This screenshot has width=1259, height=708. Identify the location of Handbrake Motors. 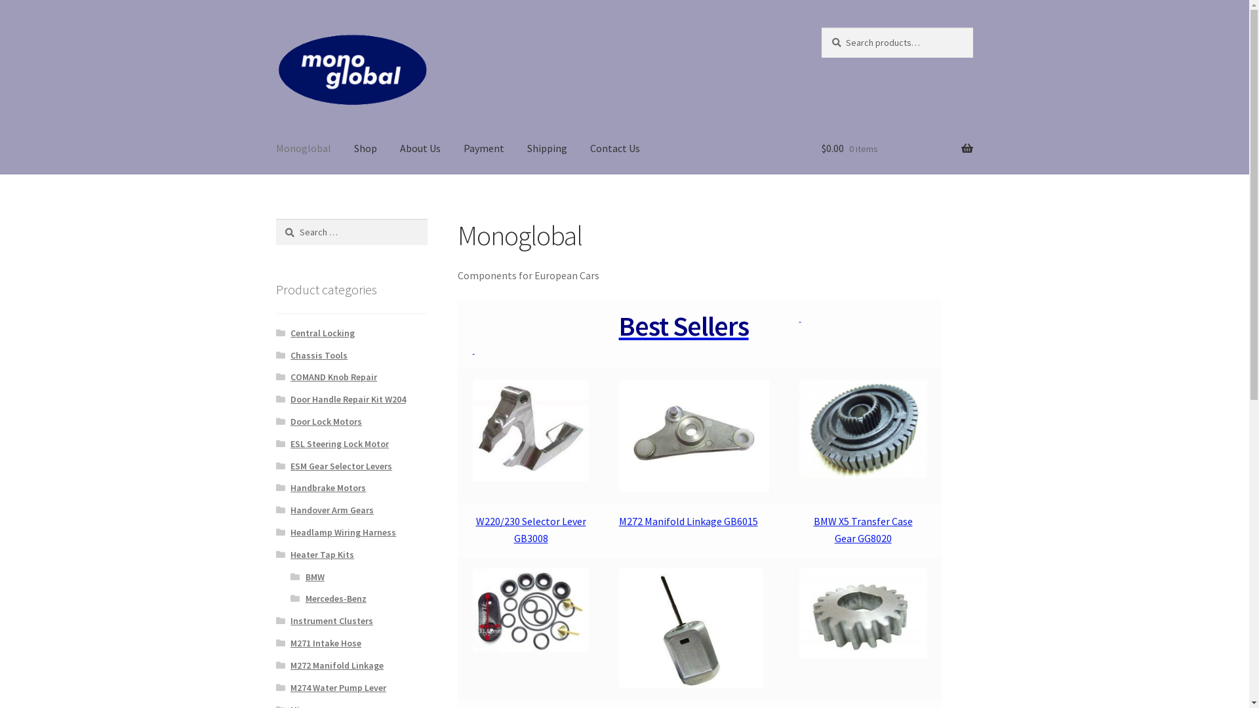
(328, 488).